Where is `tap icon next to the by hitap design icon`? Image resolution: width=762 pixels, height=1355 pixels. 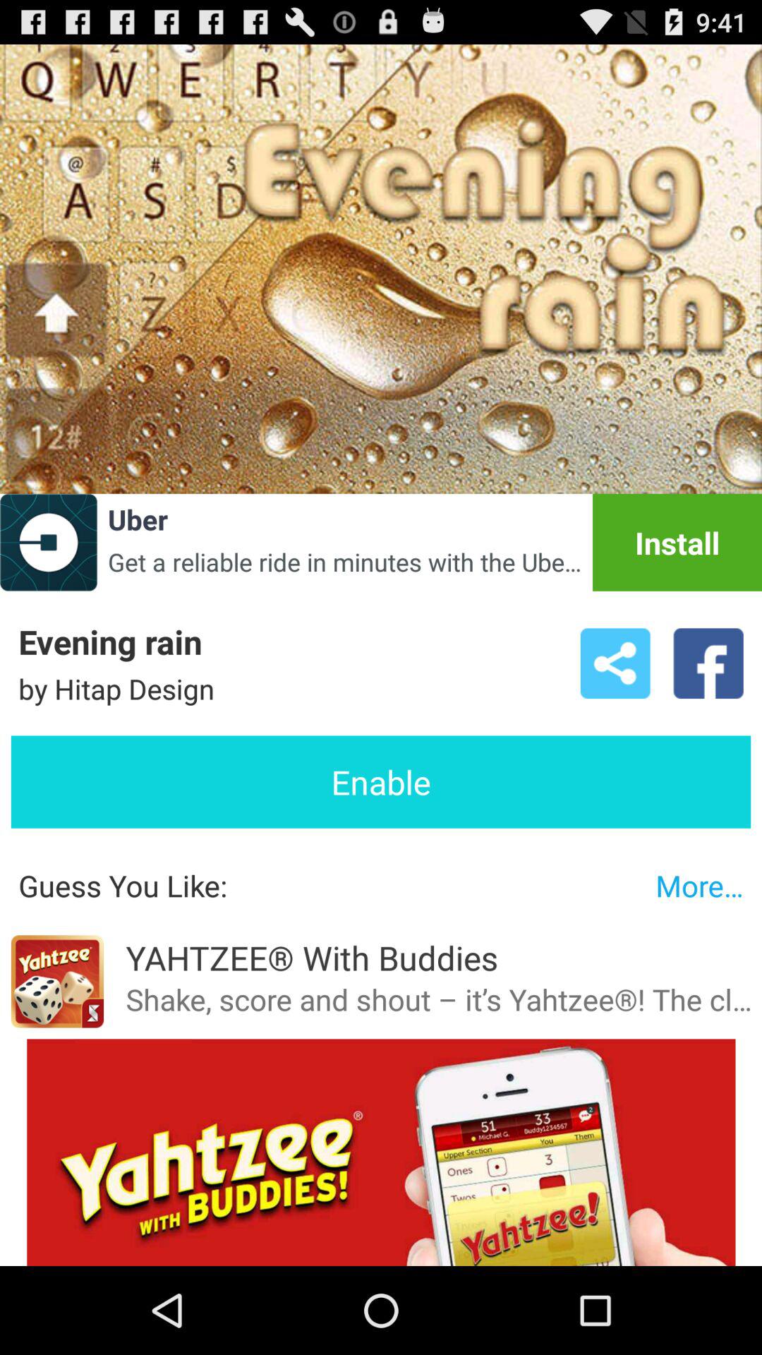 tap icon next to the by hitap design icon is located at coordinates (615, 663).